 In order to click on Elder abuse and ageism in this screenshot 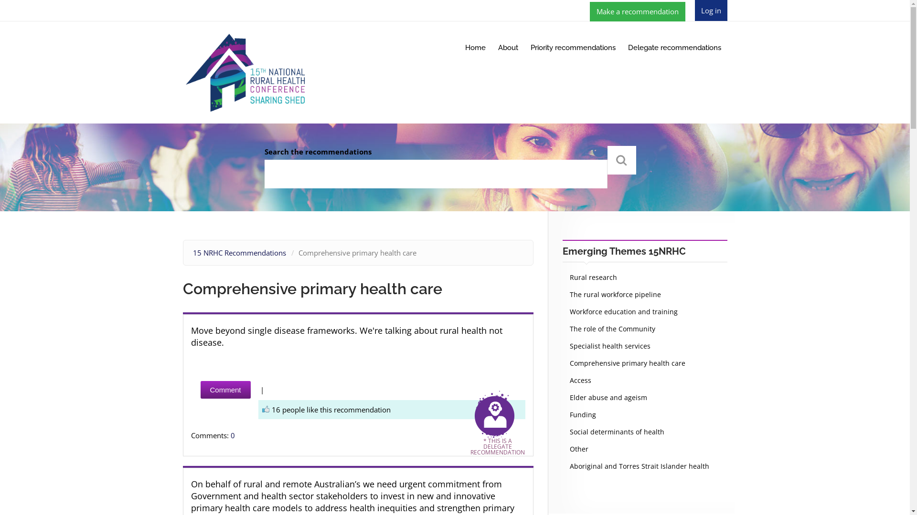, I will do `click(608, 398)`.